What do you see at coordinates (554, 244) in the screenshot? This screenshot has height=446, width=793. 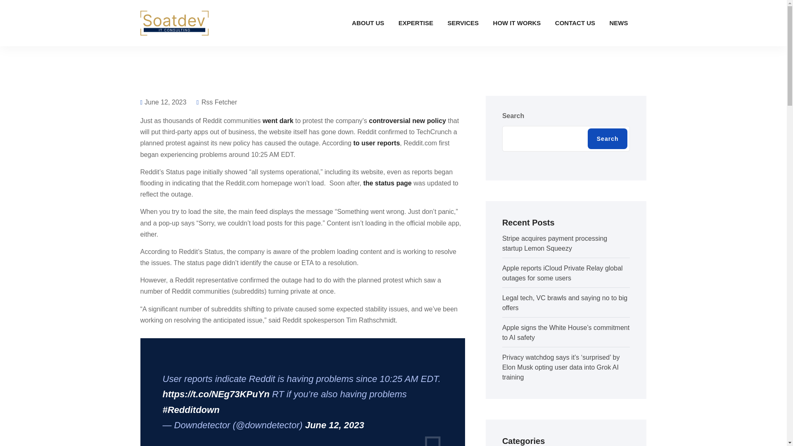 I see `Stripe acquires payment processing startup Lemon Squeezy` at bounding box center [554, 244].